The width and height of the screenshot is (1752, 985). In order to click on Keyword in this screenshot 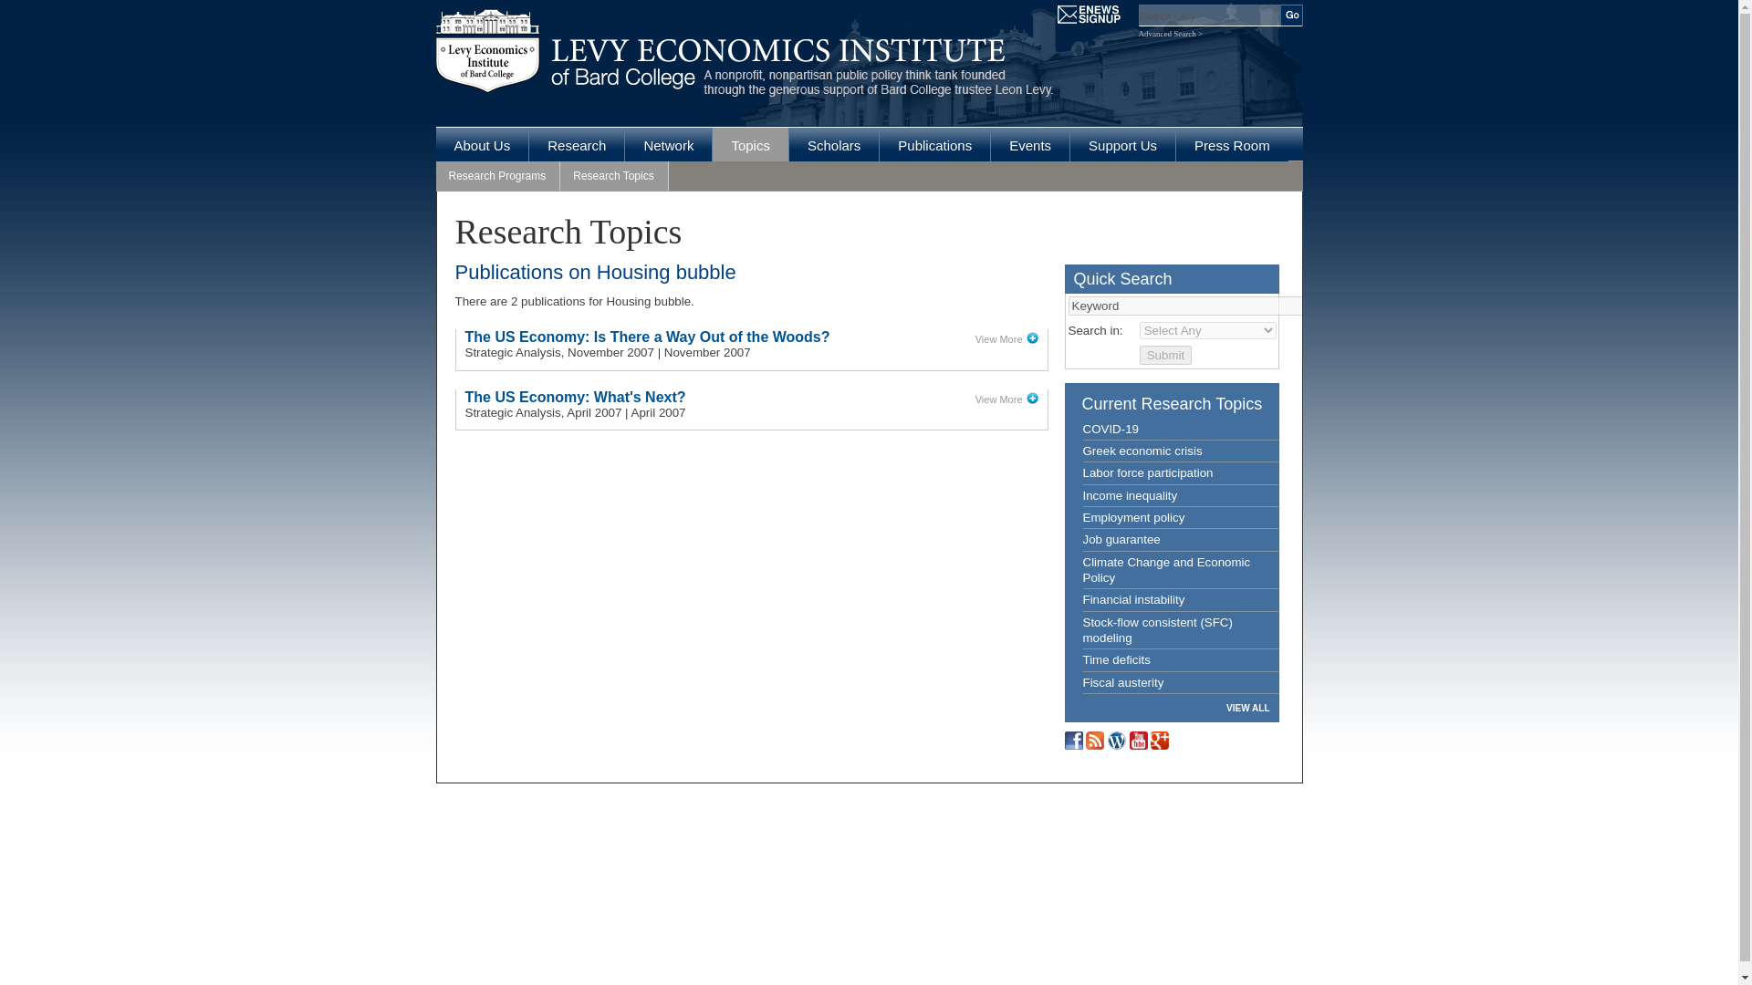, I will do `click(1184, 306)`.